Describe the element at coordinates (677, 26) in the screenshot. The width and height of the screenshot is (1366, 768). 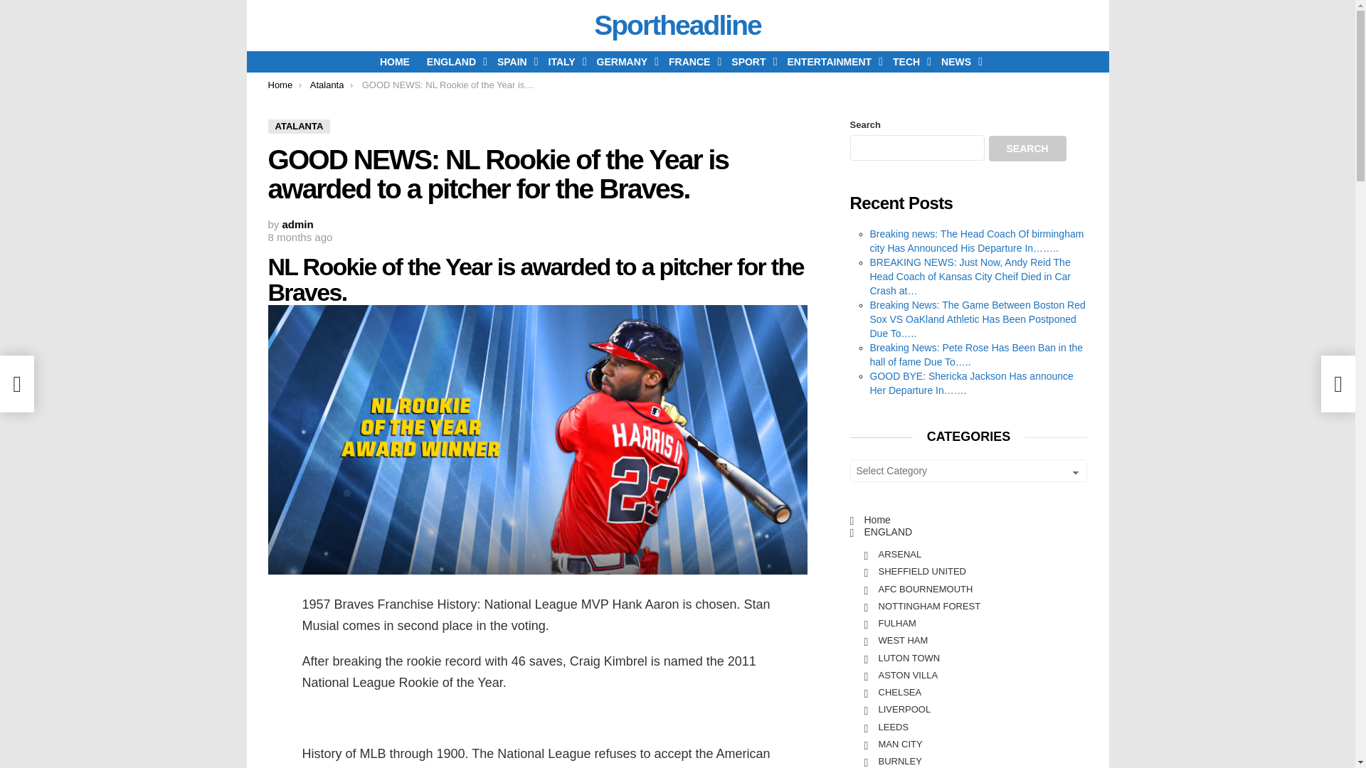
I see `Sportheadline` at that location.